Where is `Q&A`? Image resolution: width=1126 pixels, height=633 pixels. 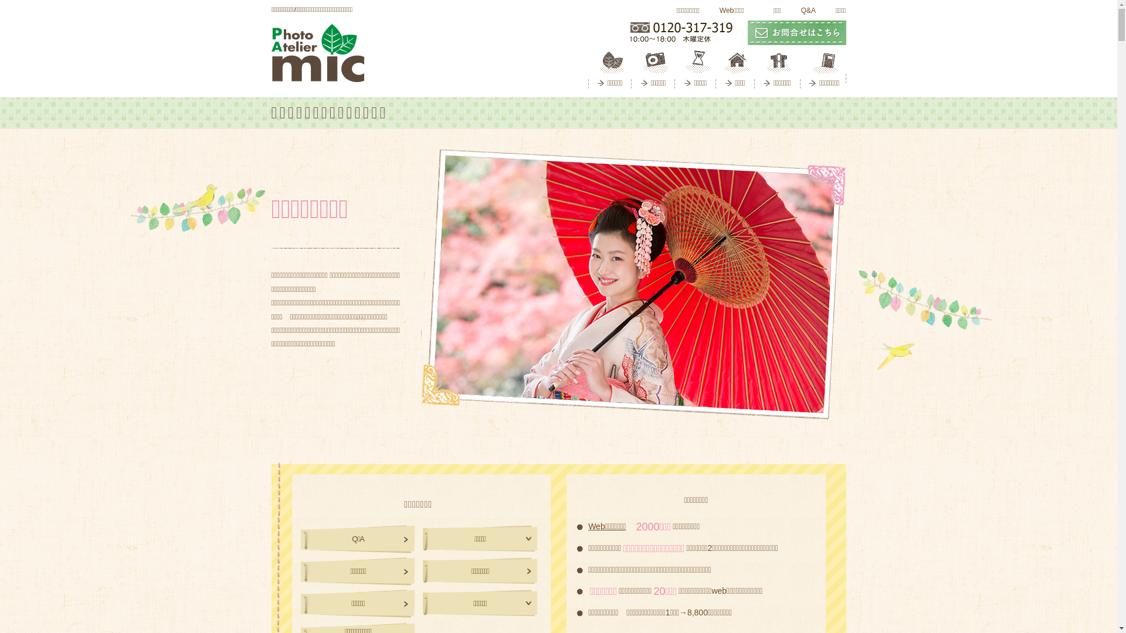 Q&A is located at coordinates (806, 11).